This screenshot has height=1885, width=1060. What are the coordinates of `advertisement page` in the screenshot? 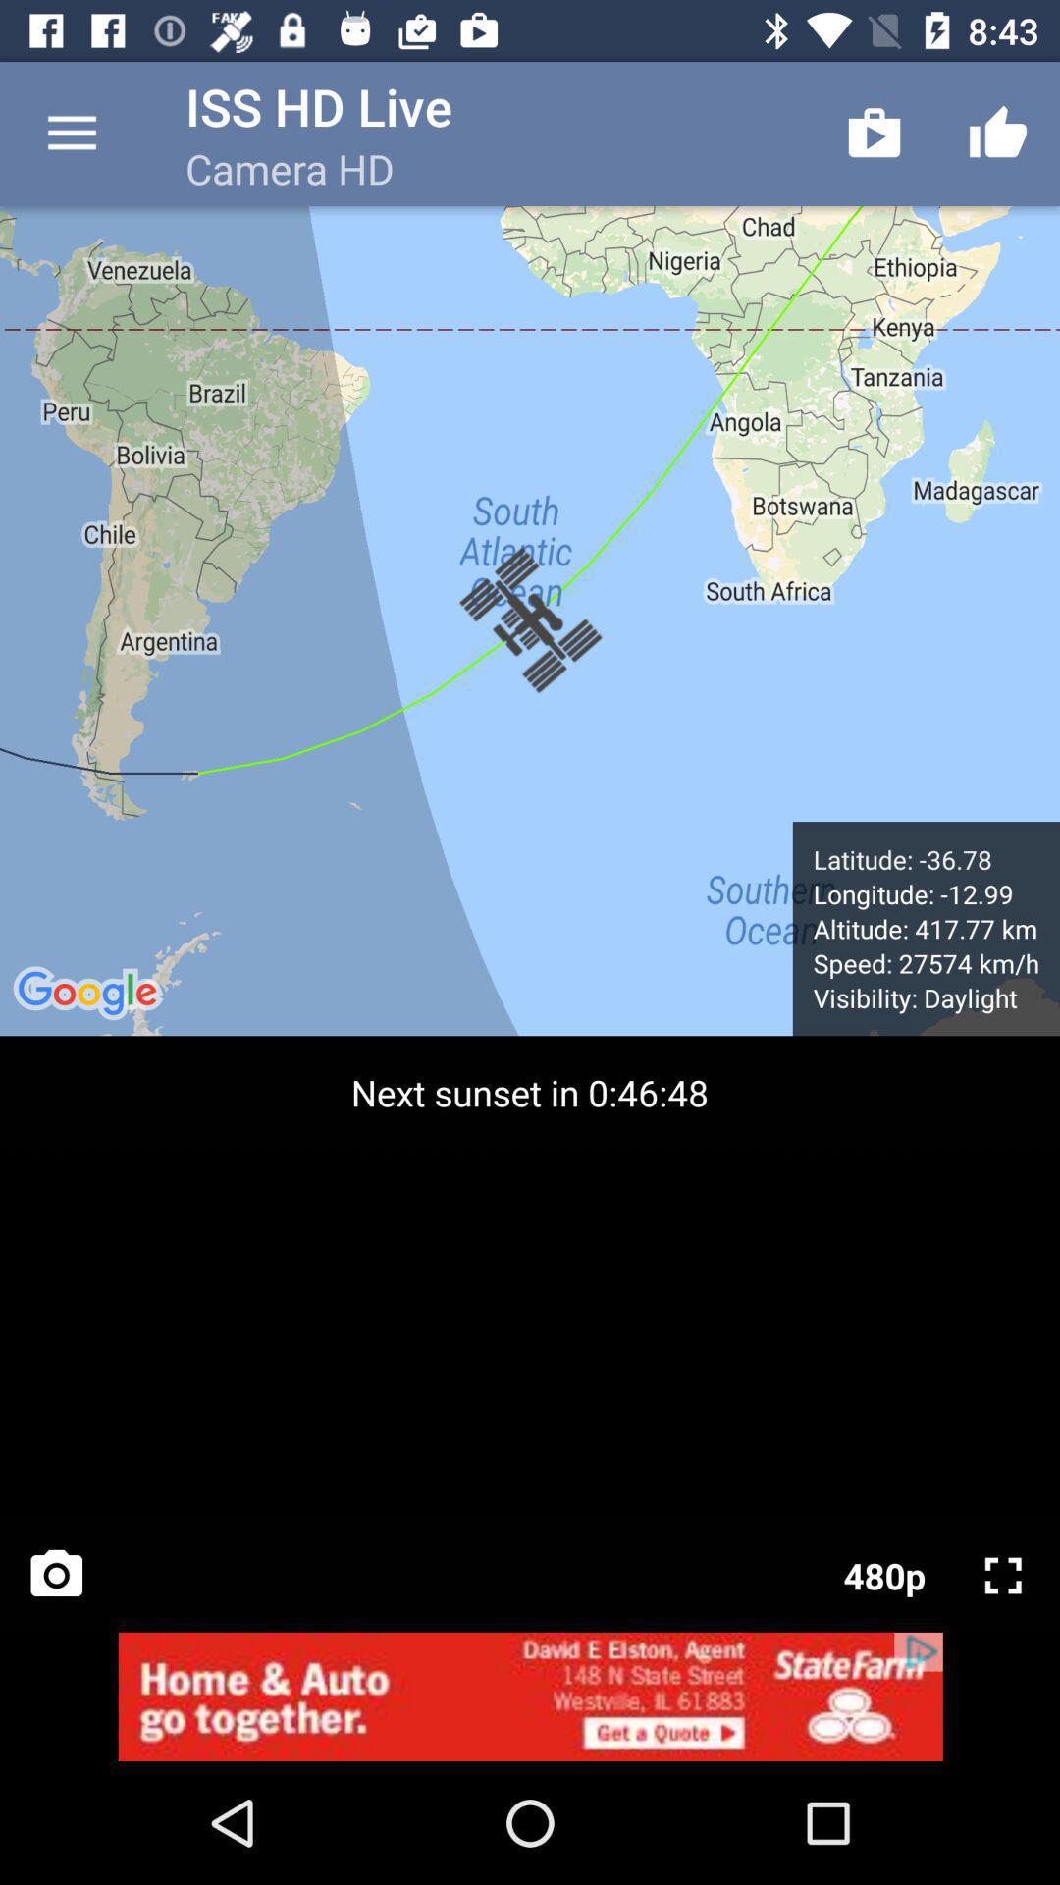 It's located at (530, 1696).